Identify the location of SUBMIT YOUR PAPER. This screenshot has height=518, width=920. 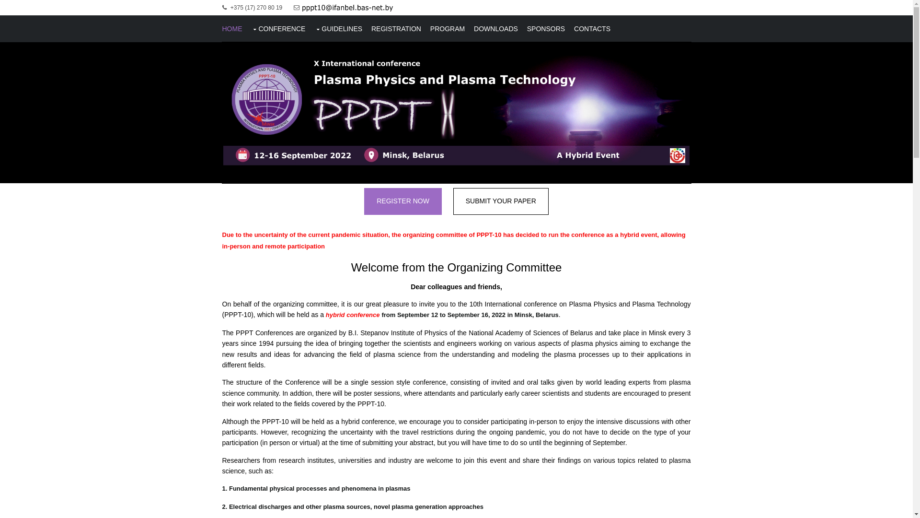
(501, 201).